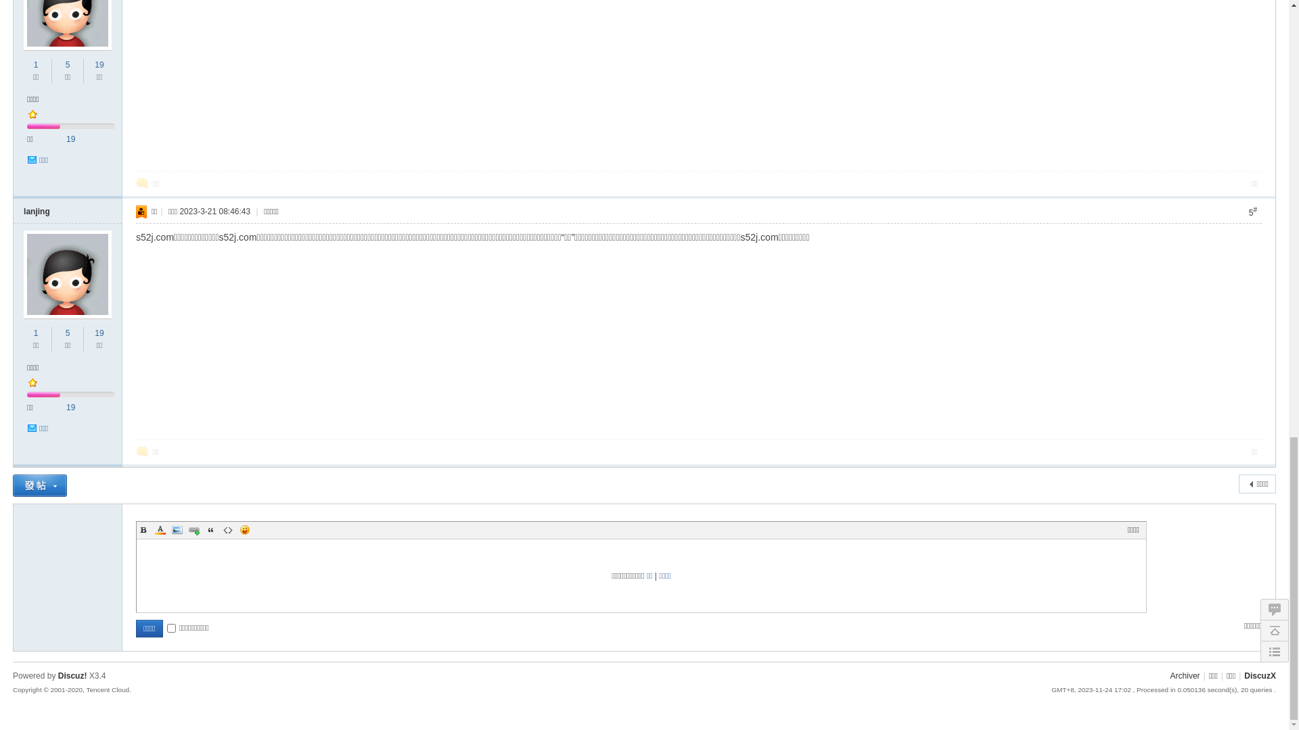 The height and width of the screenshot is (730, 1299). Describe the element at coordinates (18, 139) in the screenshot. I see `Discuz! Board` at that location.